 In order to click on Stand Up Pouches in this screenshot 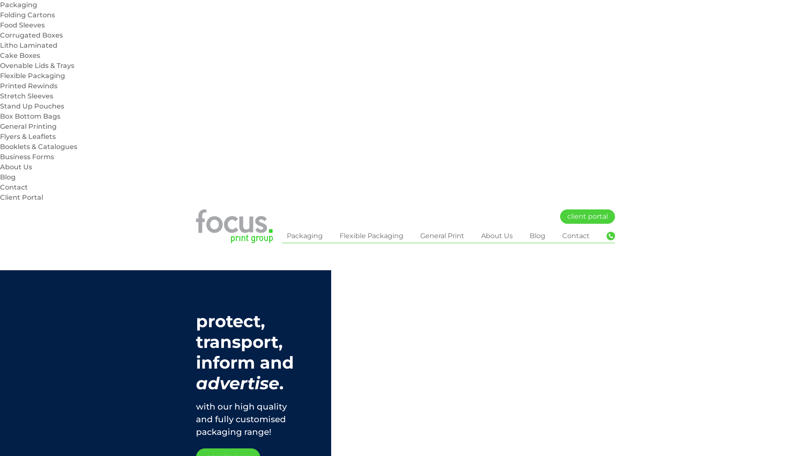, I will do `click(32, 106)`.